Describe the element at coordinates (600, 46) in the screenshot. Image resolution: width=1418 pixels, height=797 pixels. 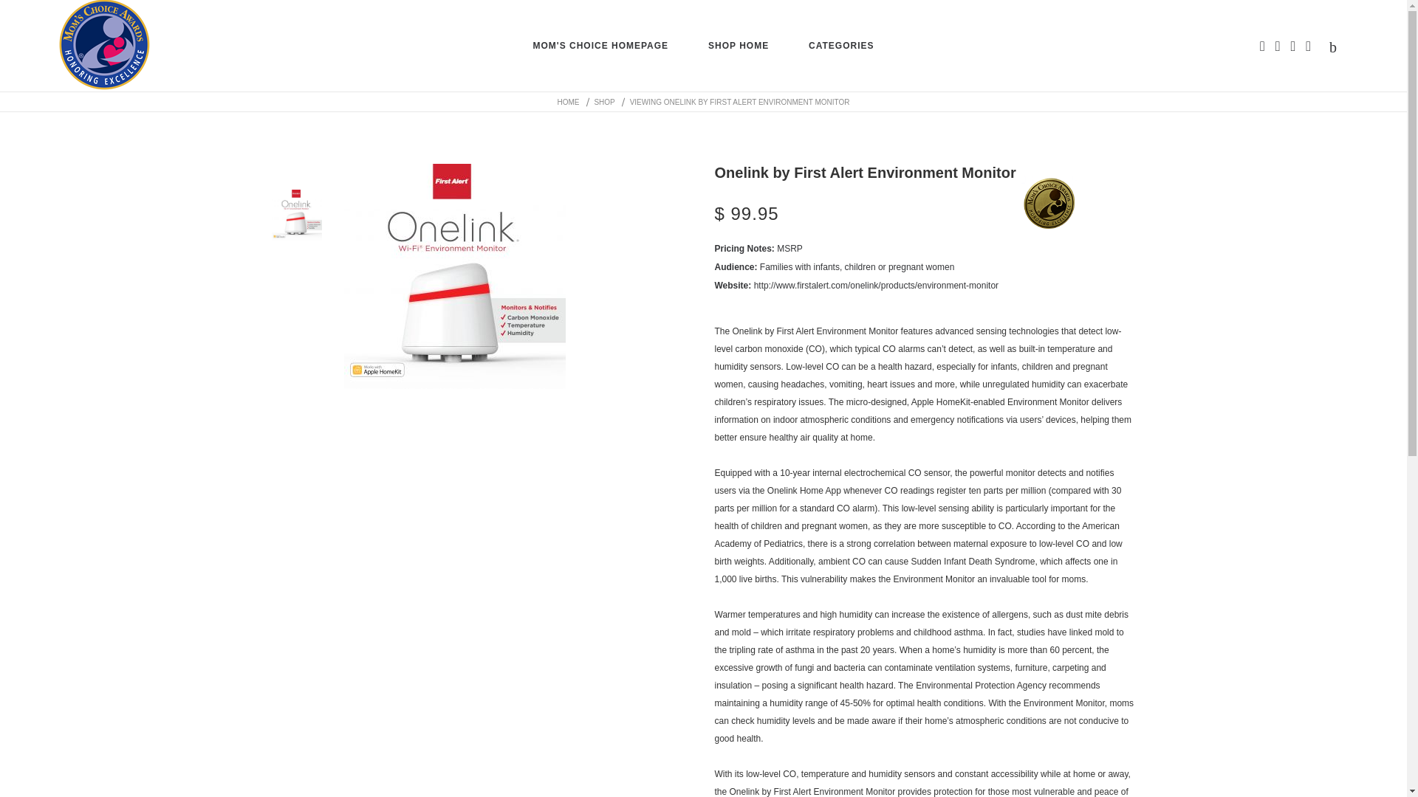
I see `MOM'S CHOICE HOMEPAGE` at that location.